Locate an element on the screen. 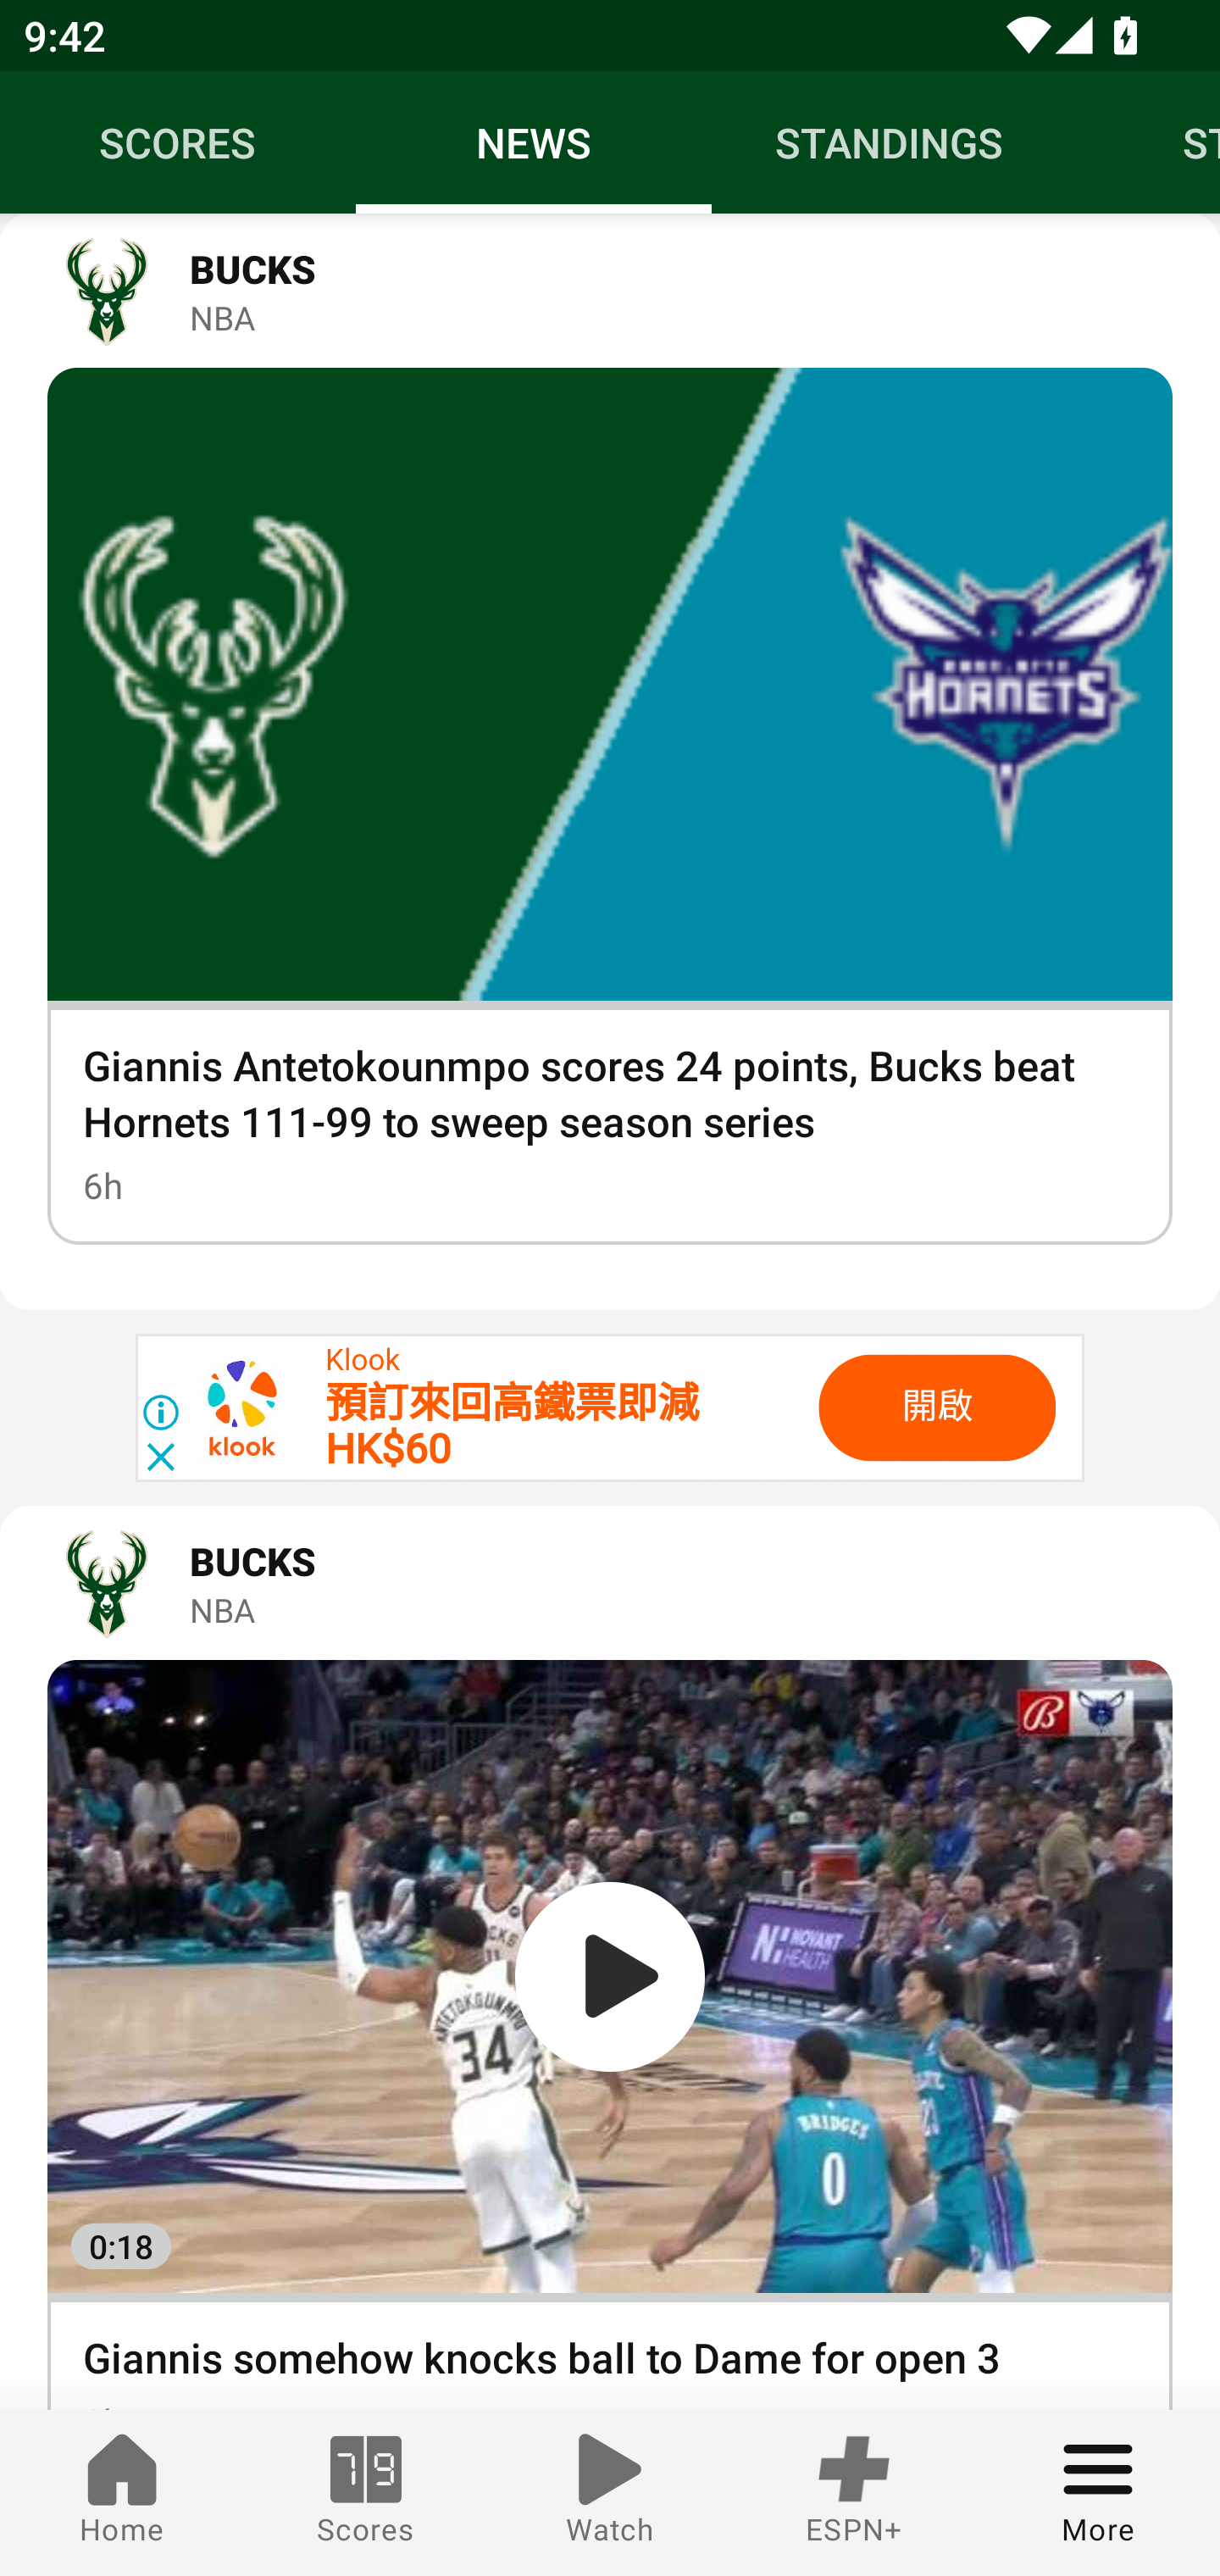 Image resolution: width=1220 pixels, height=2576 pixels. BUCKS NBA is located at coordinates (610, 291).